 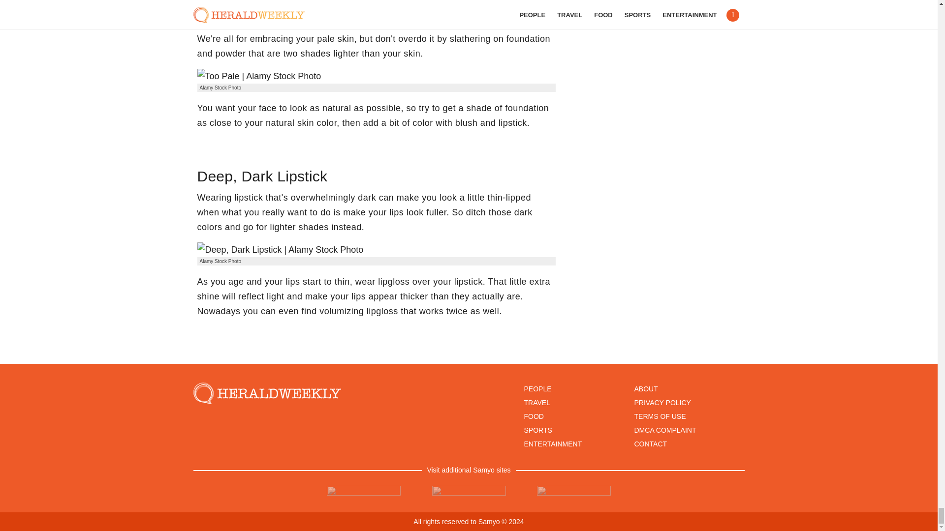 What do you see at coordinates (552, 444) in the screenshot?
I see `ENTERTAINMENT` at bounding box center [552, 444].